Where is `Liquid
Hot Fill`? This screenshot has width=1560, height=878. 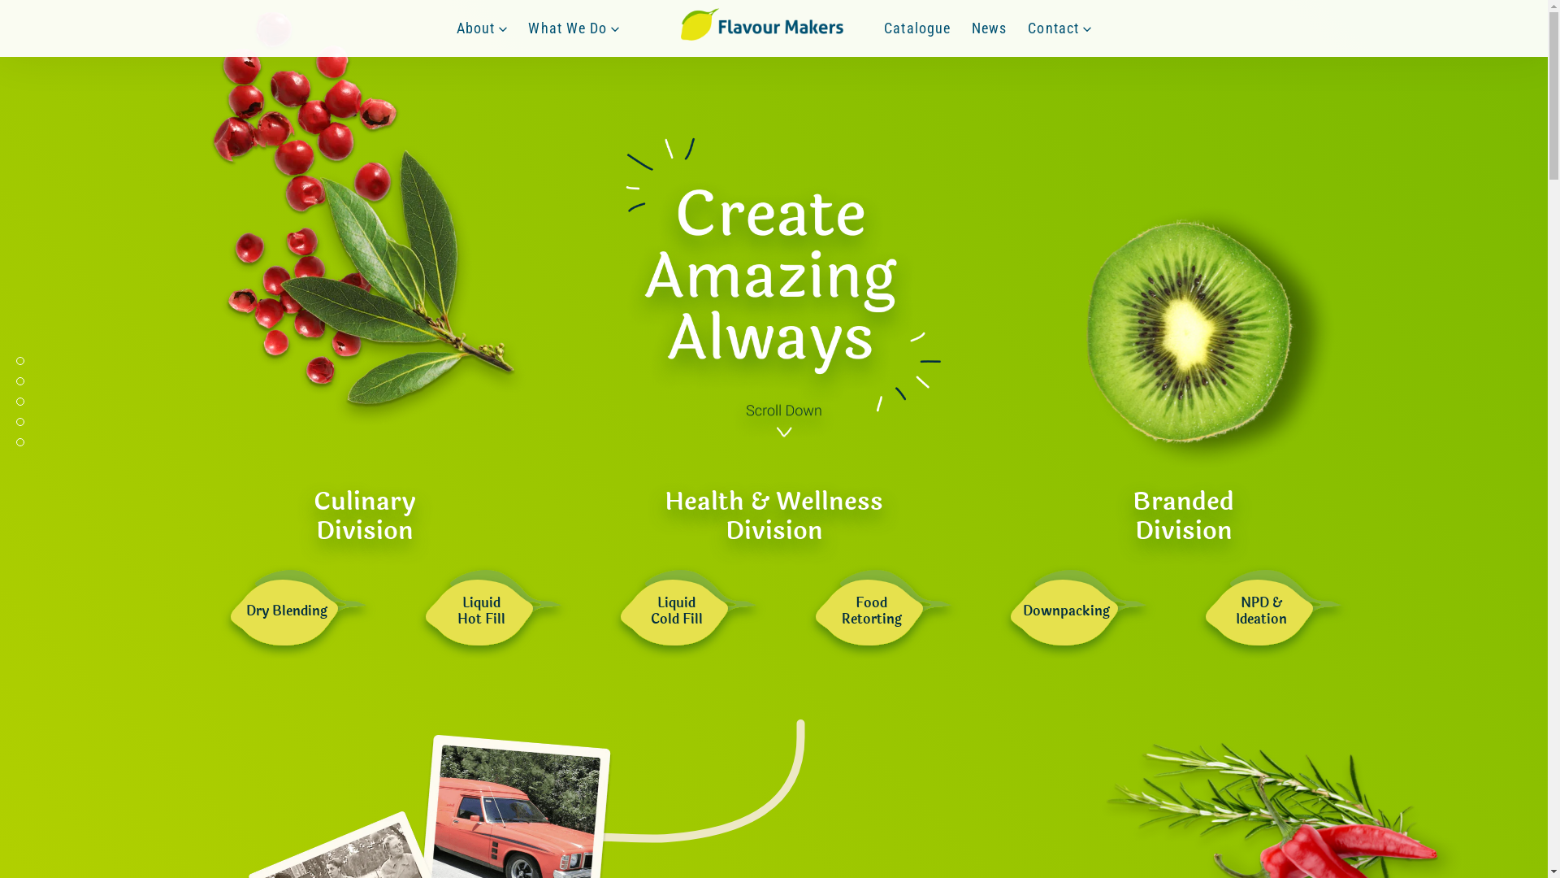
Liquid
Hot Fill is located at coordinates (481, 611).